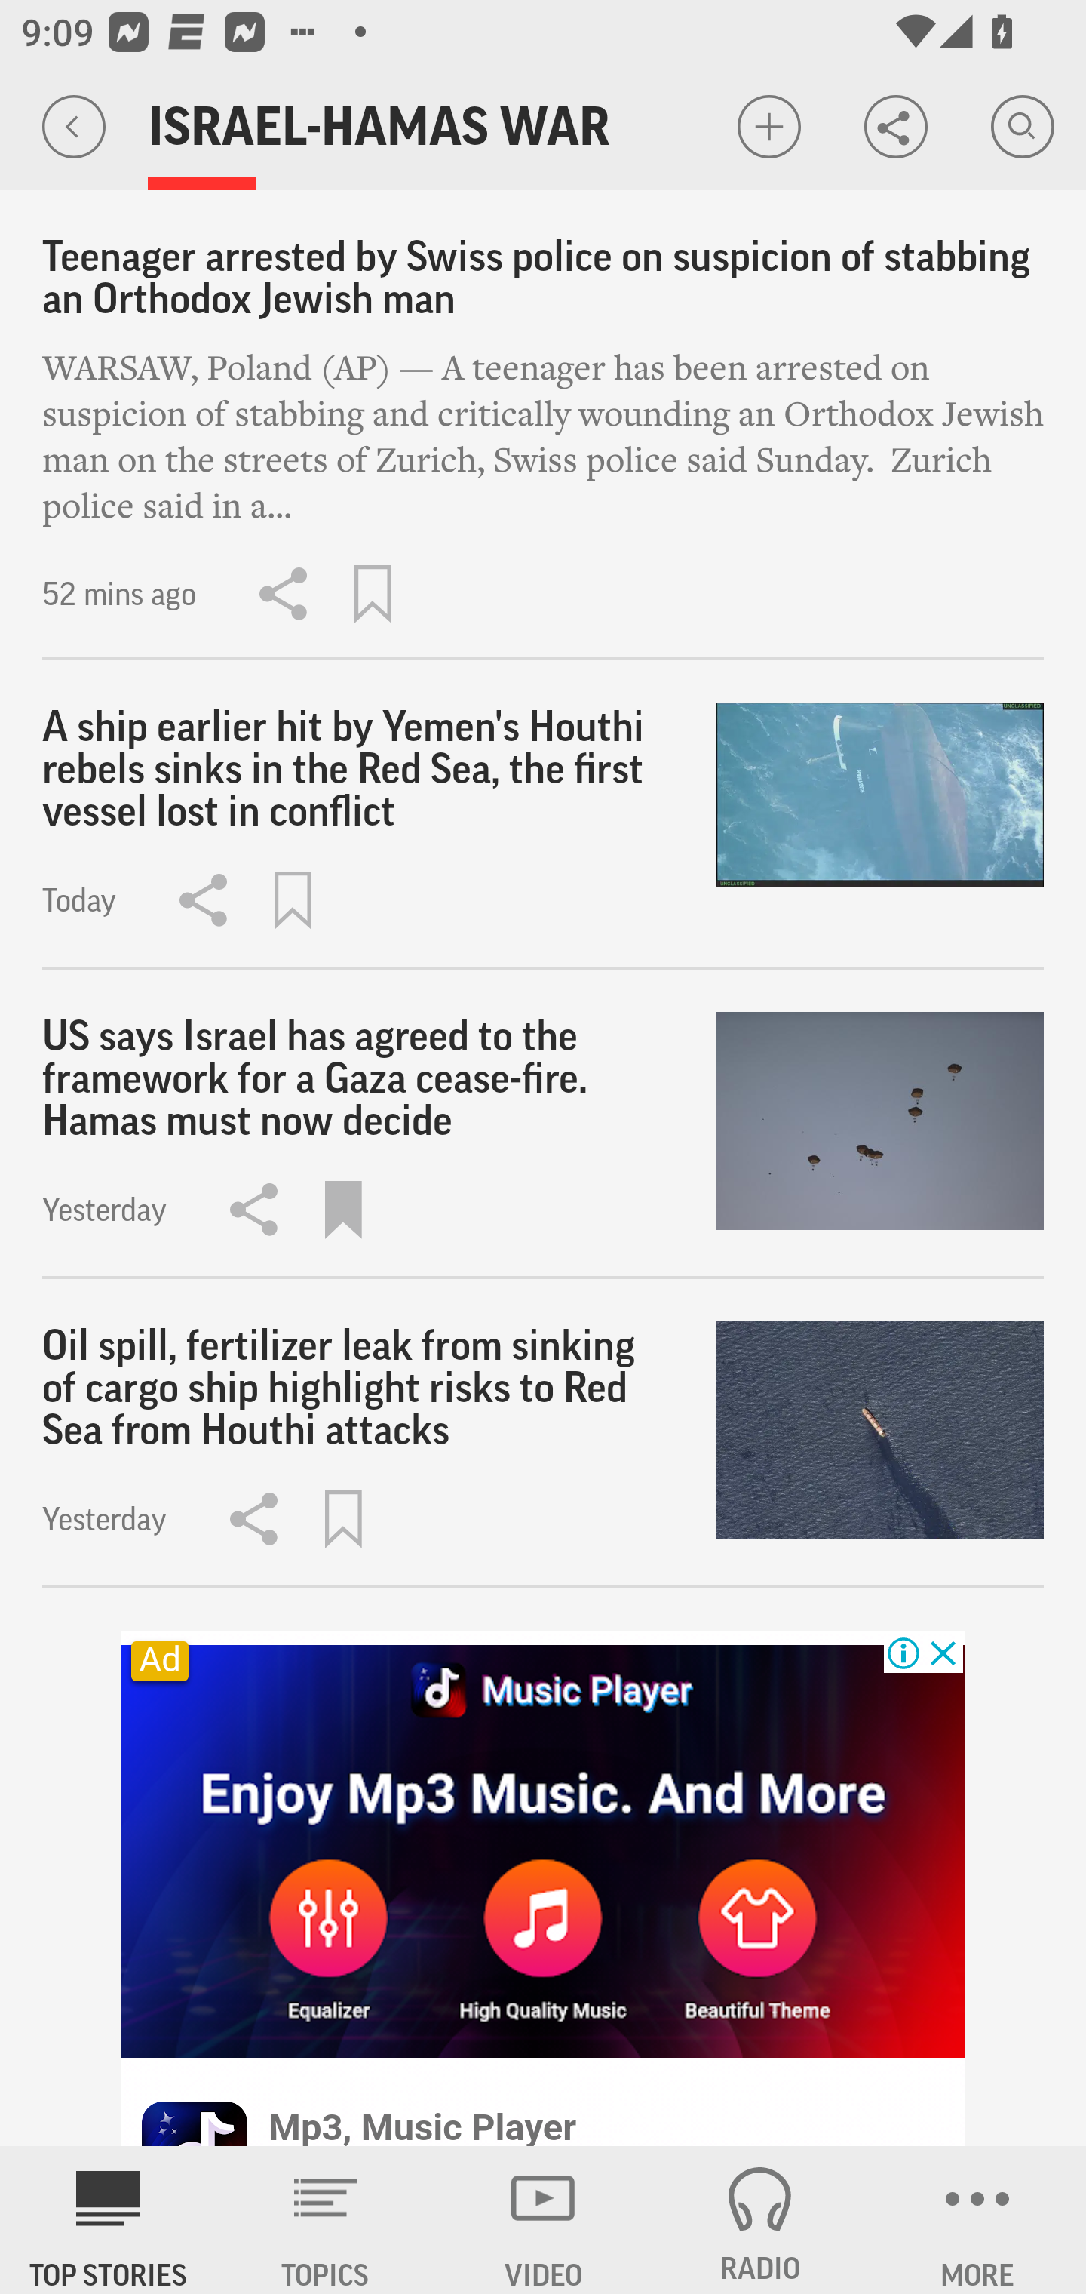 The width and height of the screenshot is (1086, 2294). What do you see at coordinates (760, 2220) in the screenshot?
I see `RADIO` at bounding box center [760, 2220].